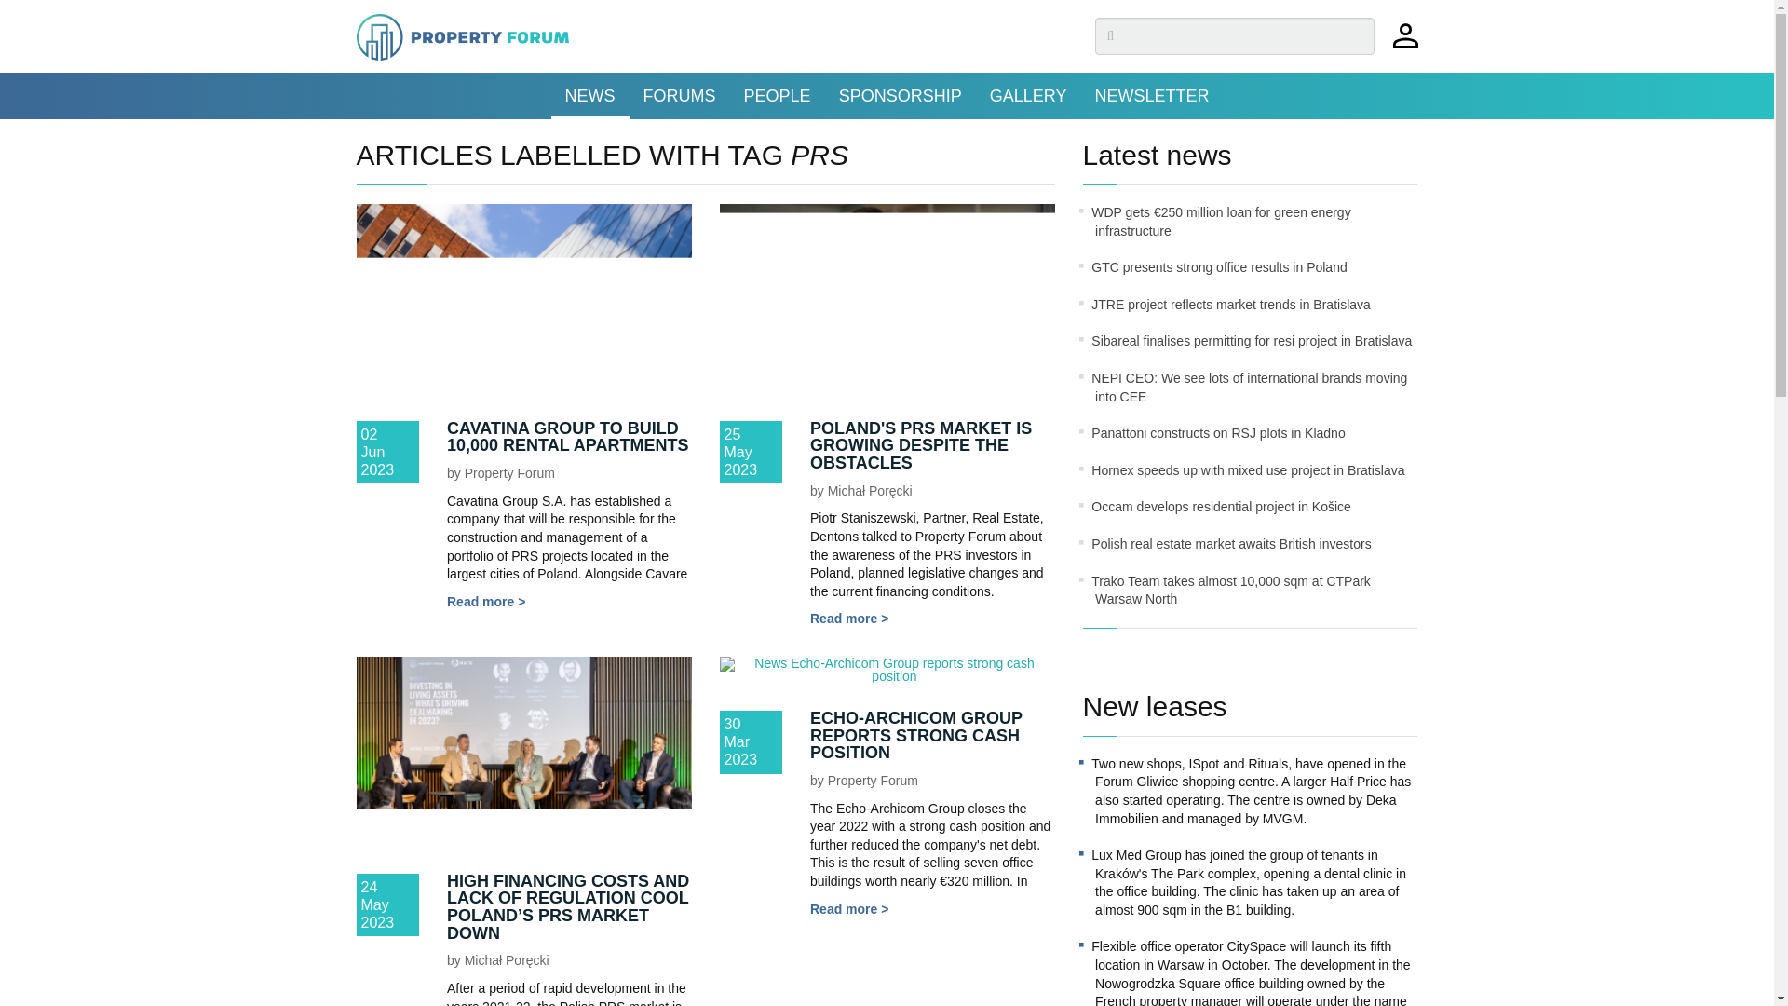 The image size is (1788, 1006). I want to click on FORUMS, so click(679, 95).